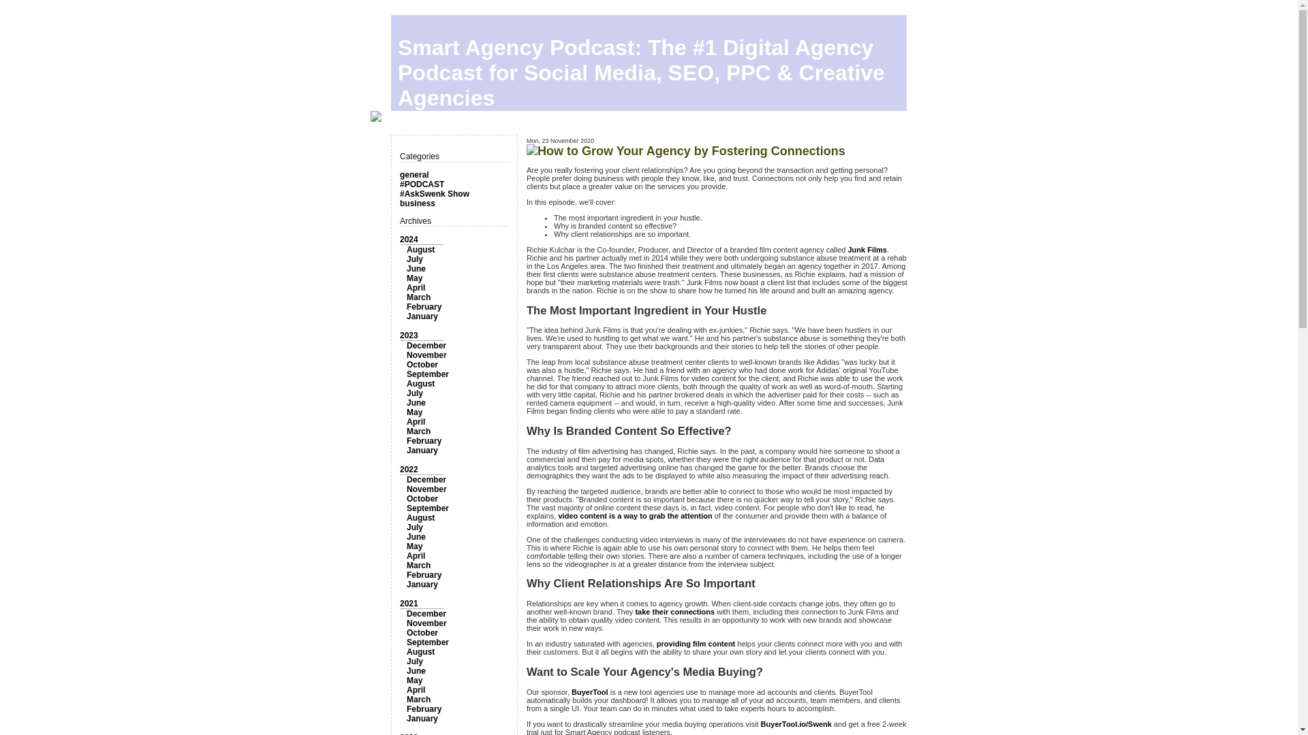 The image size is (1308, 735). I want to click on August, so click(420, 384).